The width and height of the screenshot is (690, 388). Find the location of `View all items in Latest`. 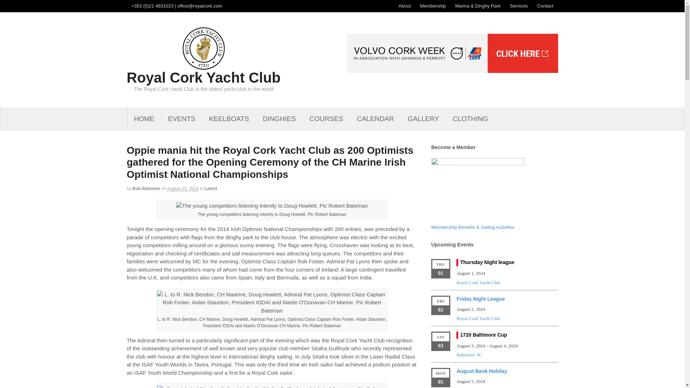

View all items in Latest is located at coordinates (211, 189).